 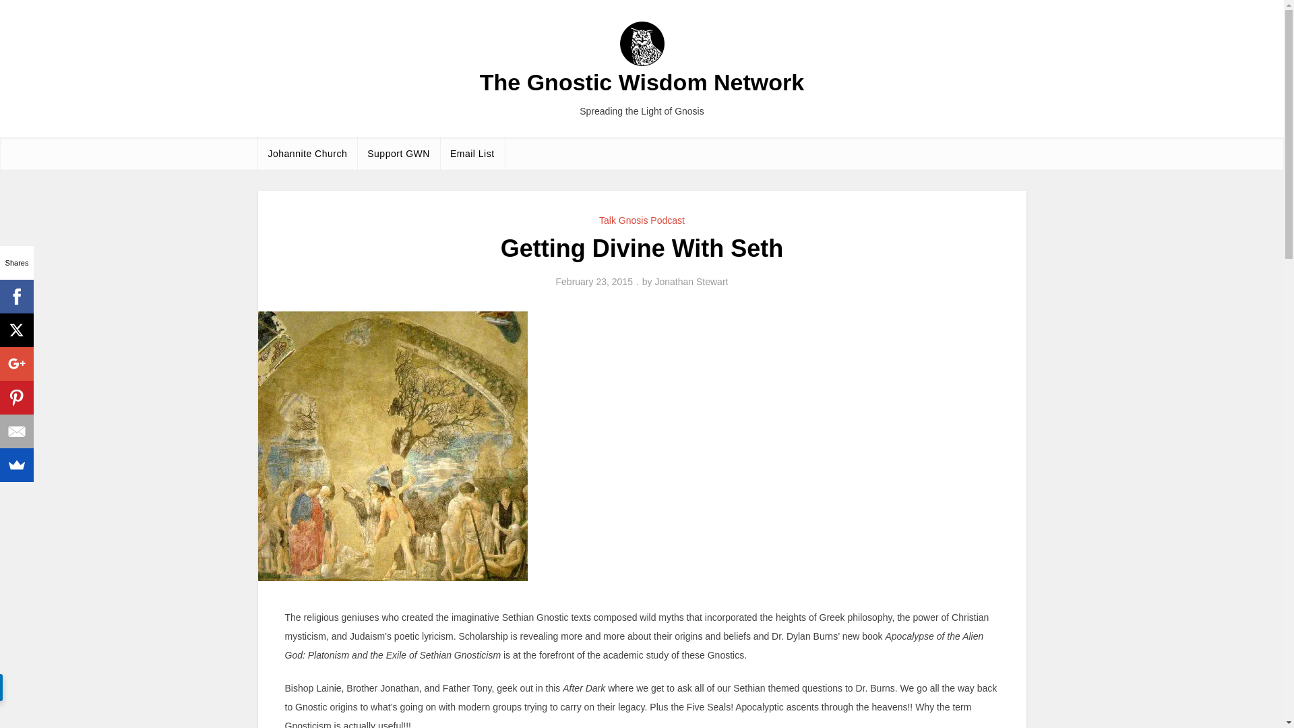 I want to click on February 23, 2015, so click(x=594, y=282).